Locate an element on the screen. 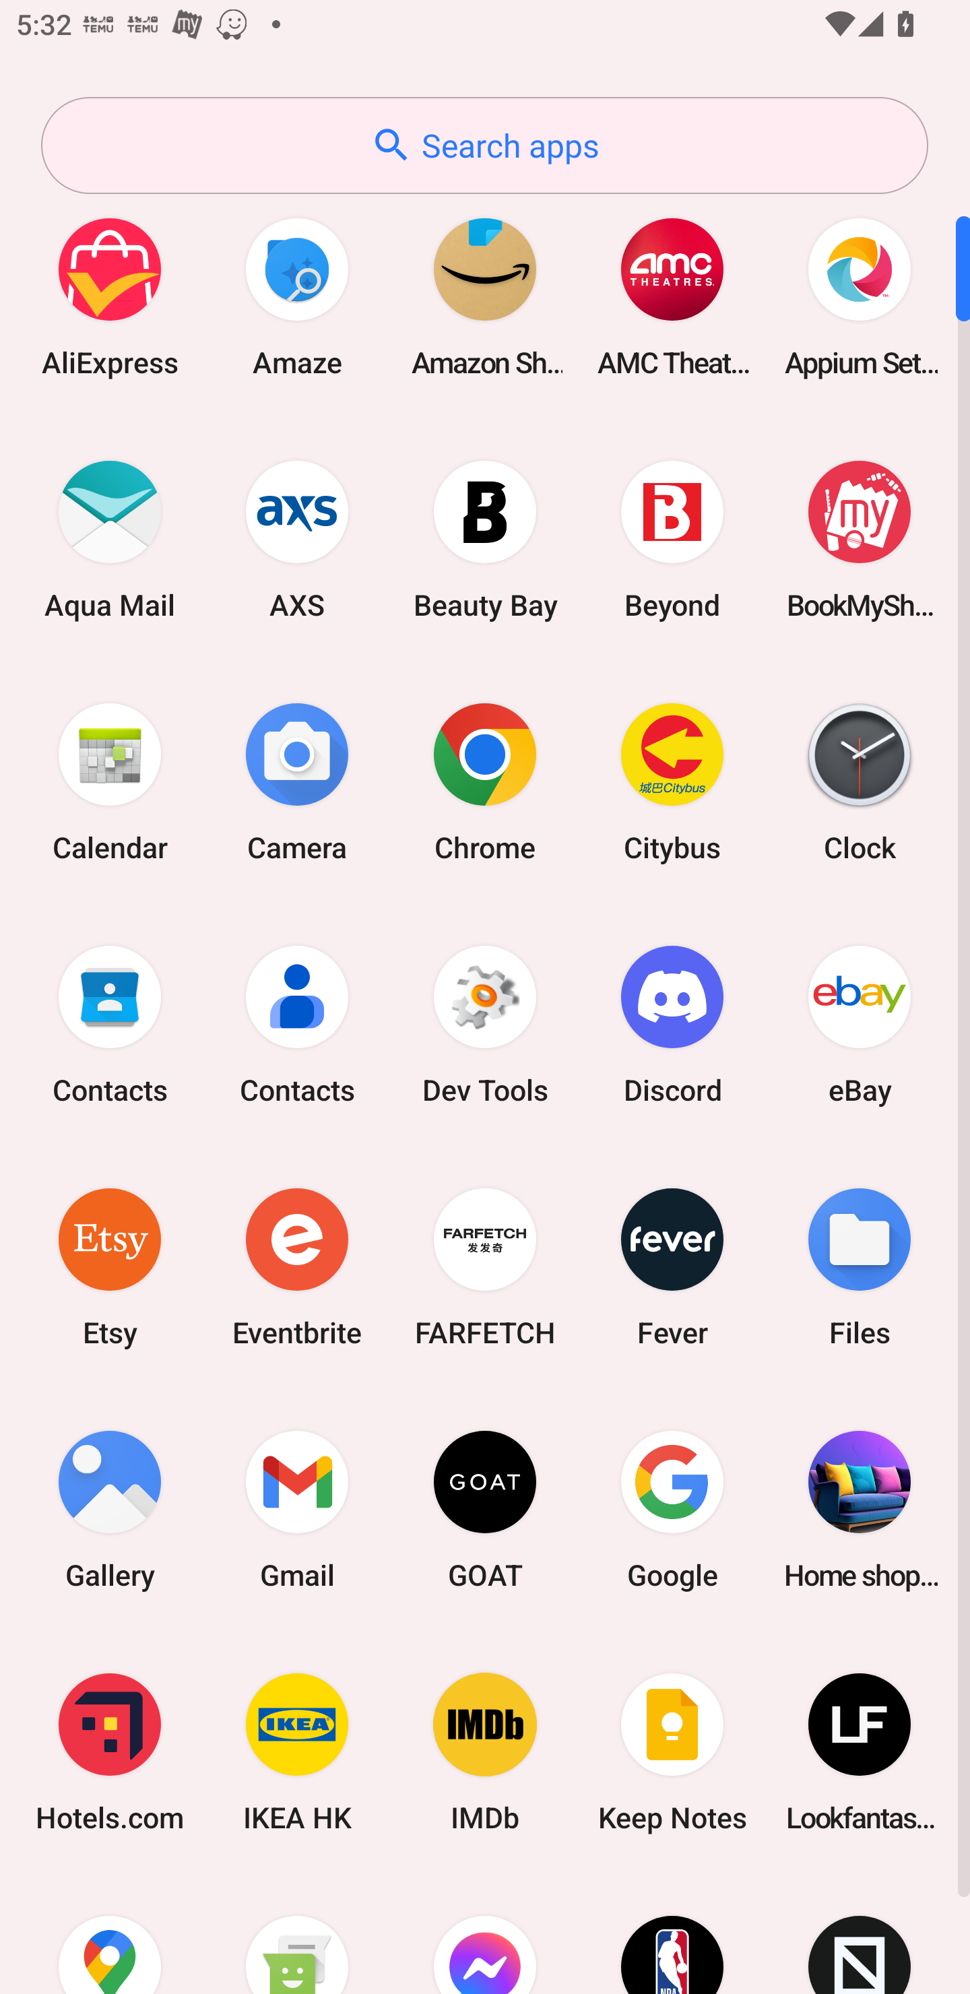  BookMyShow is located at coordinates (860, 539).